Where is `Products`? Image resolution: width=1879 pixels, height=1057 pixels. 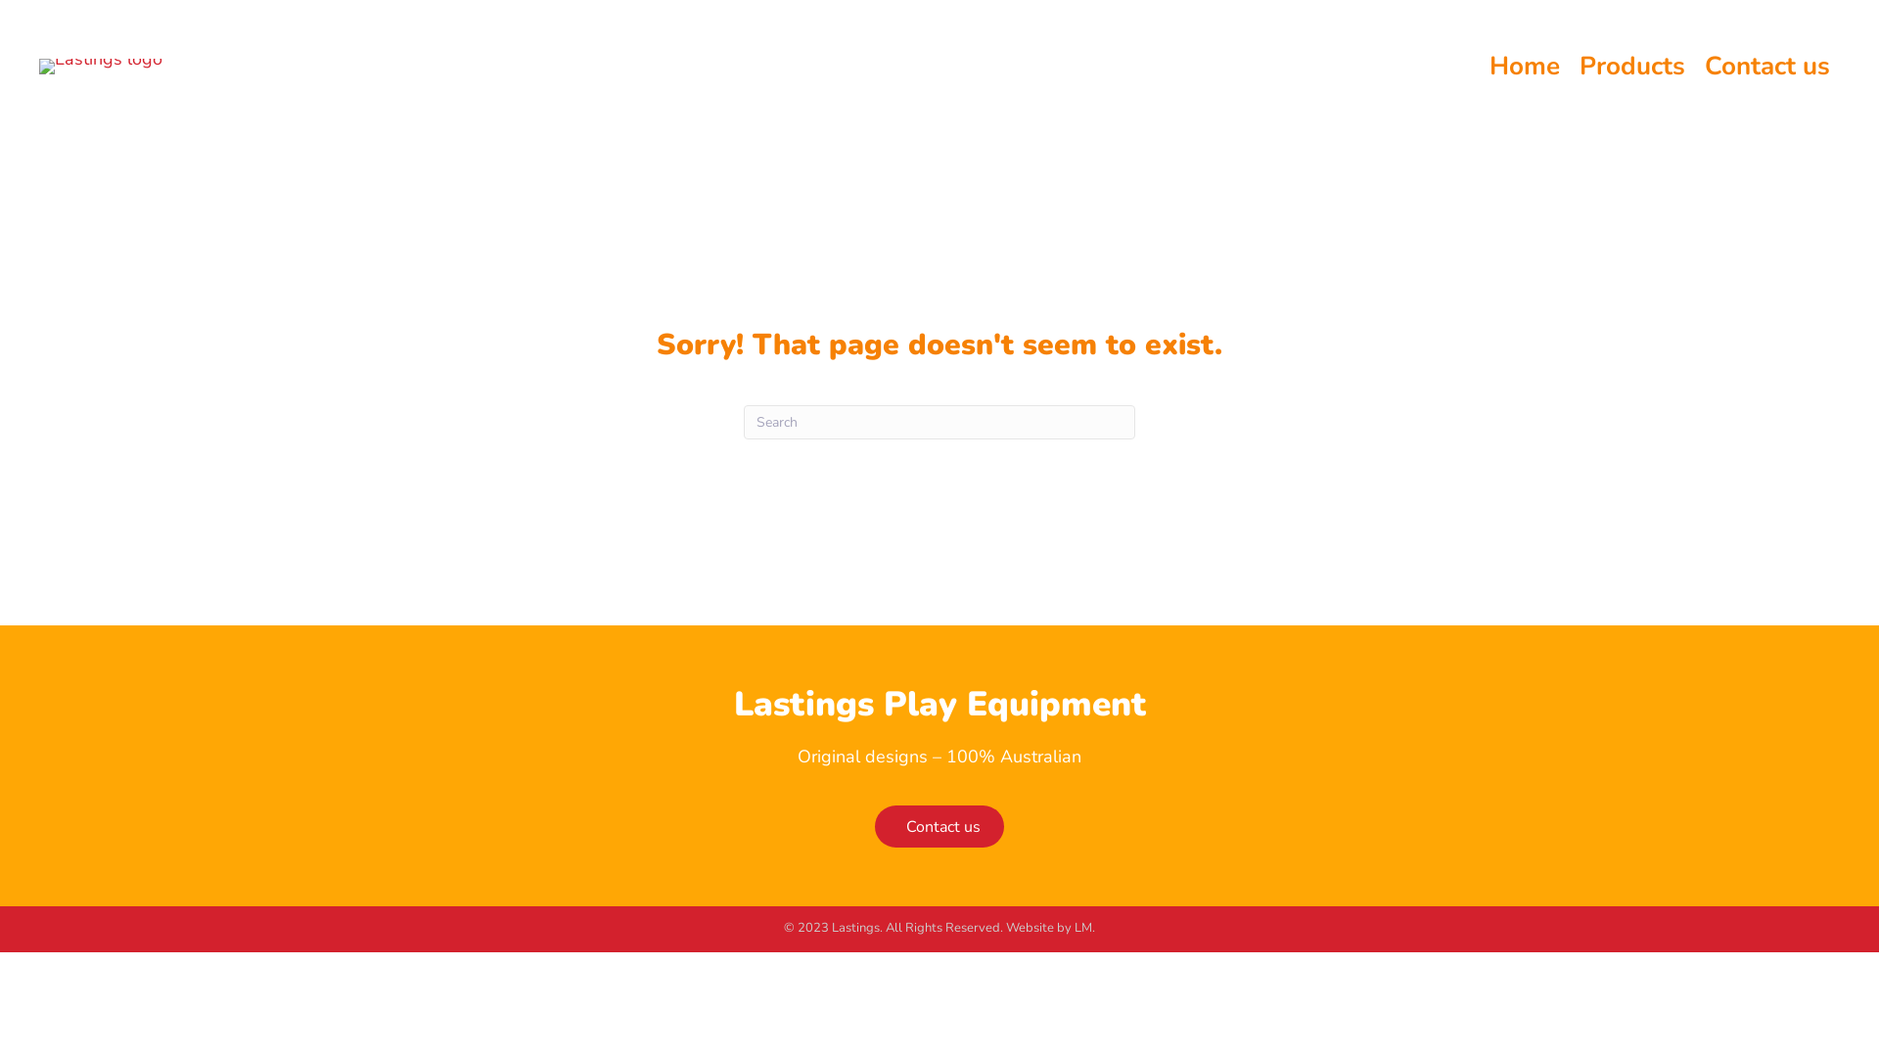 Products is located at coordinates (1632, 67).